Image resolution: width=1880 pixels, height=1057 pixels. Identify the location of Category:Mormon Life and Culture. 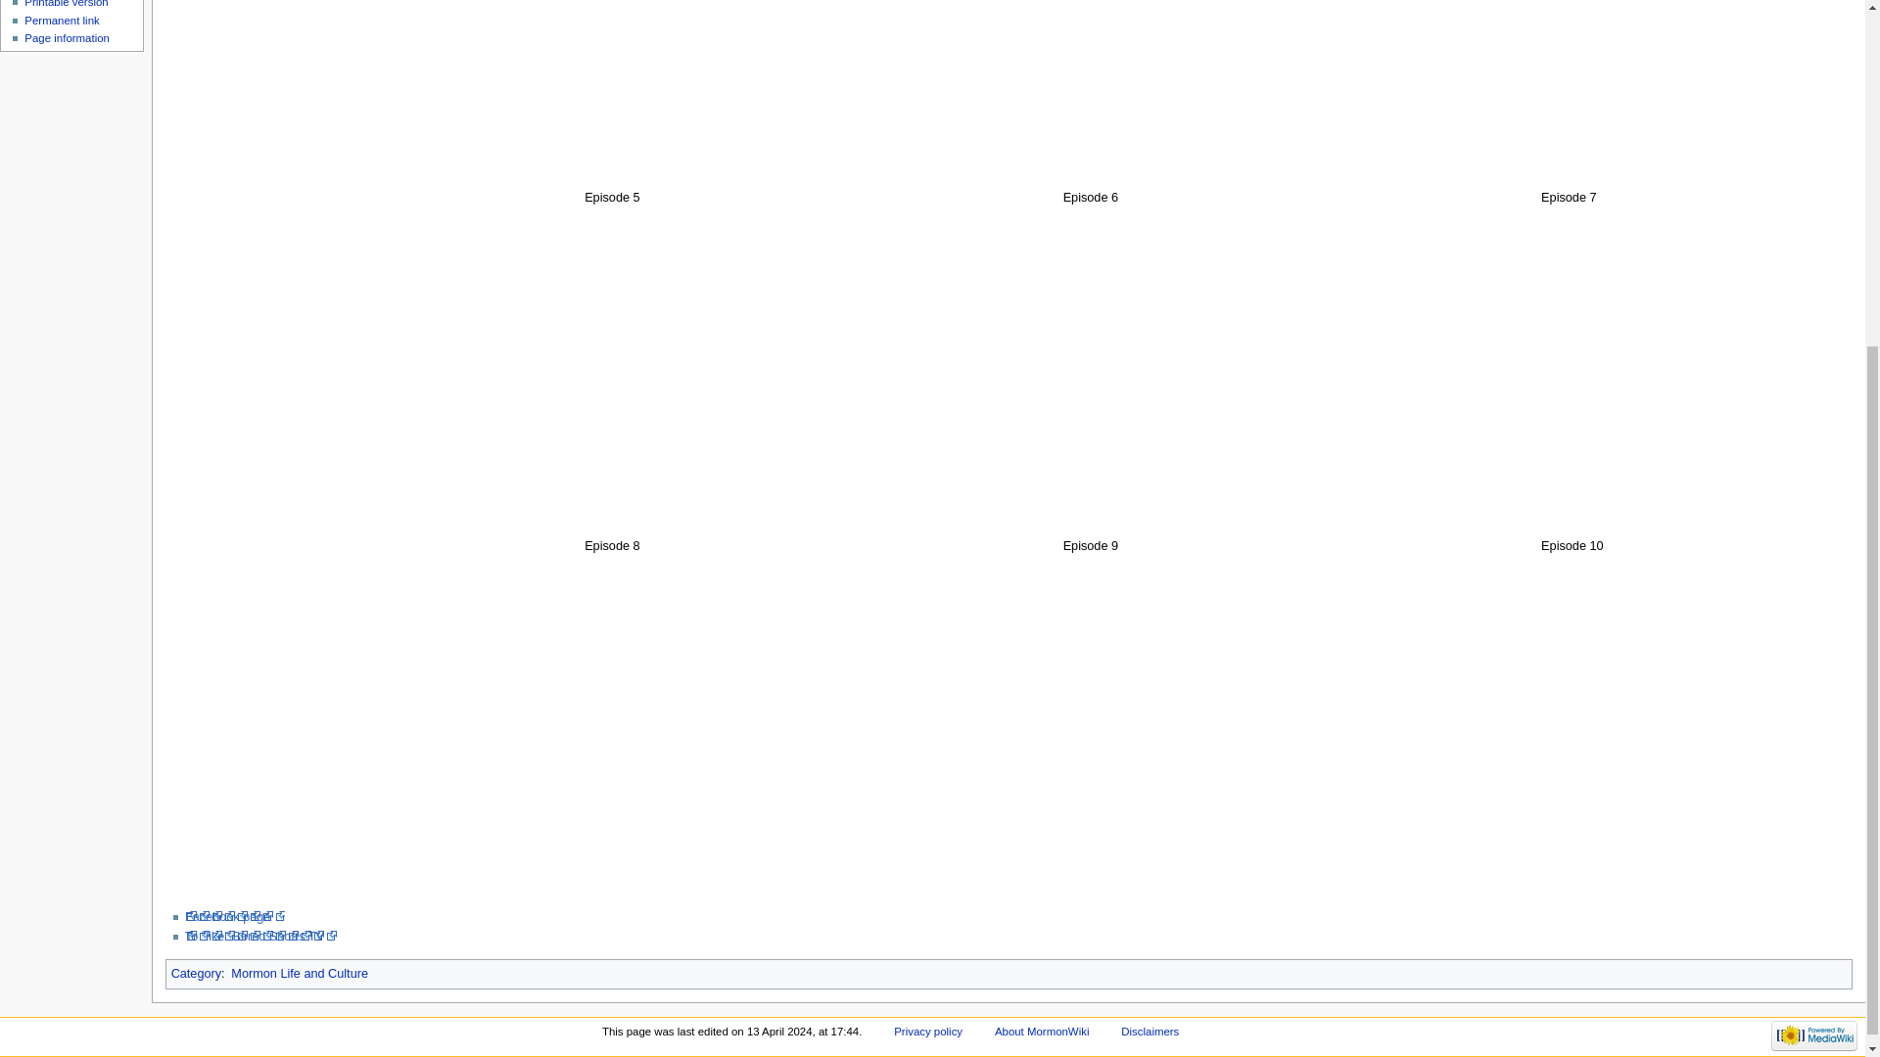
(300, 974).